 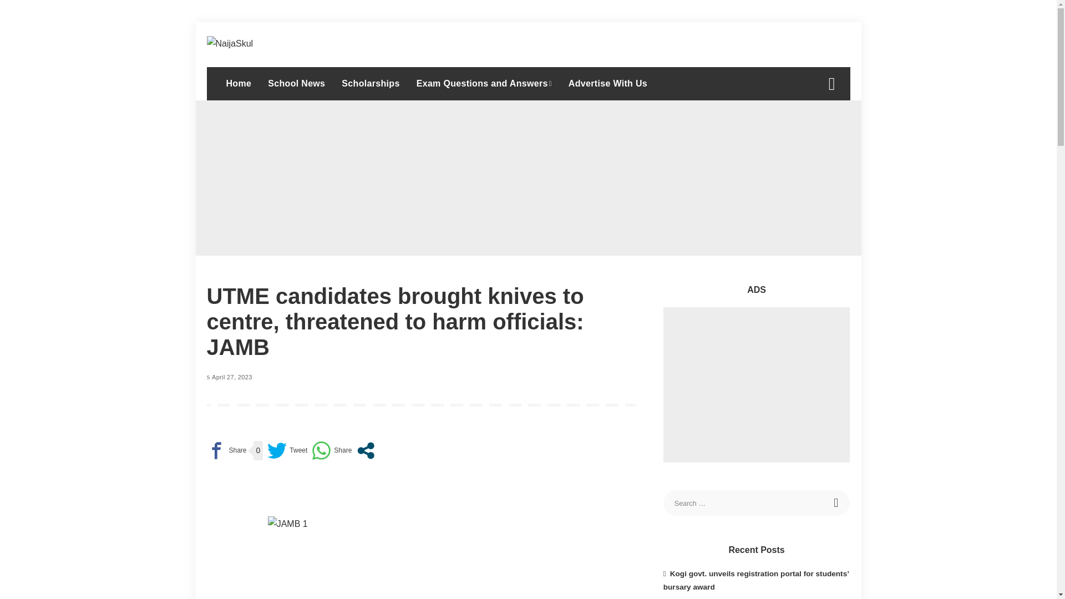 I want to click on Home, so click(x=239, y=83).